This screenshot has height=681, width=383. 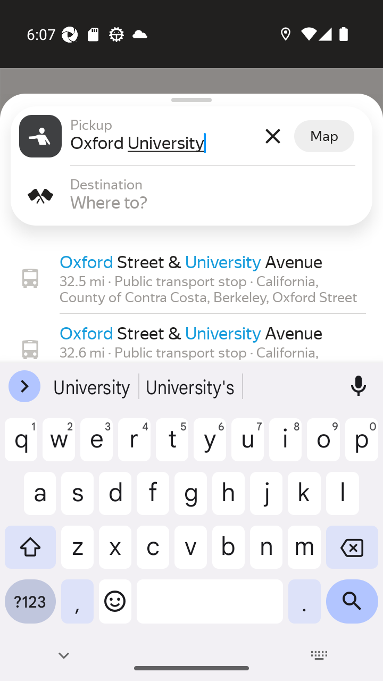 What do you see at coordinates (324, 136) in the screenshot?
I see `Map` at bounding box center [324, 136].